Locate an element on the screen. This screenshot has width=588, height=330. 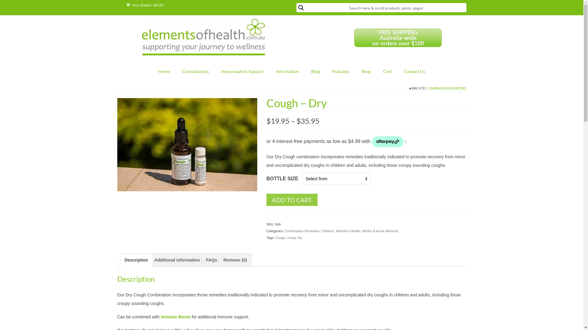
Cough is located at coordinates (280, 238).